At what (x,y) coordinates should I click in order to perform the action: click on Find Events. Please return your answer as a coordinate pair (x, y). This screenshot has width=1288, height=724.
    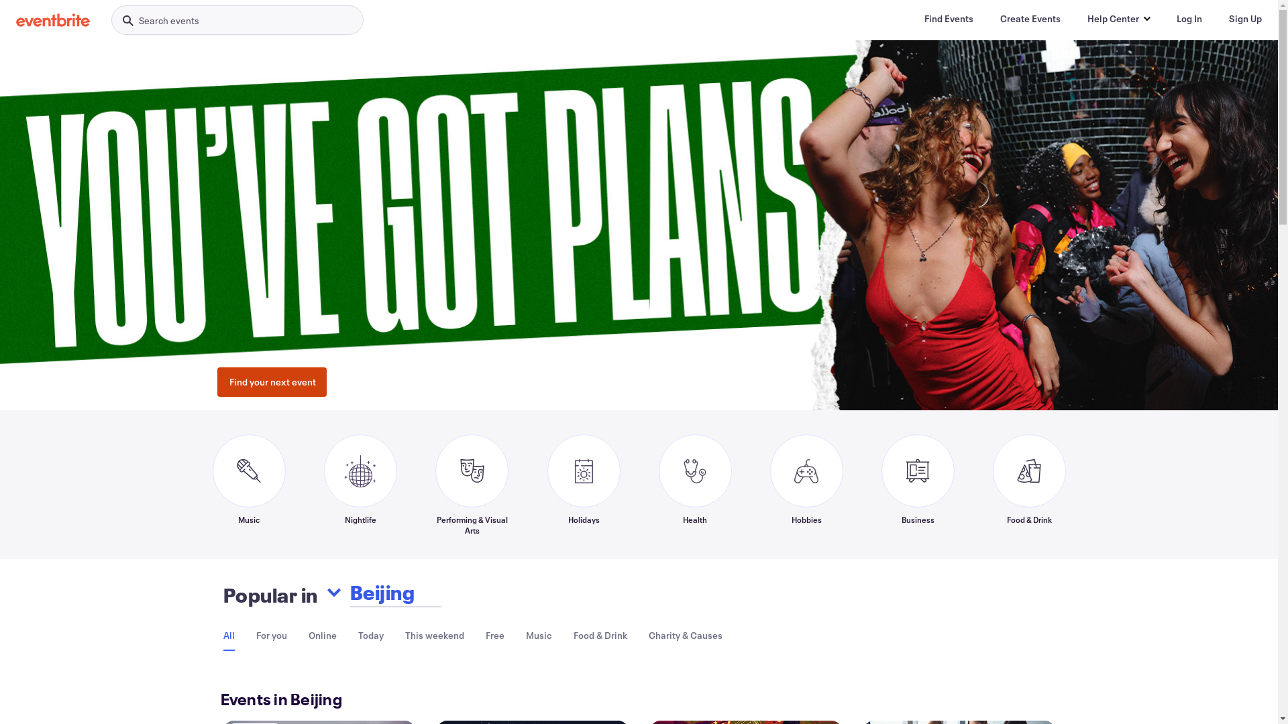
    Looking at the image, I should click on (949, 19).